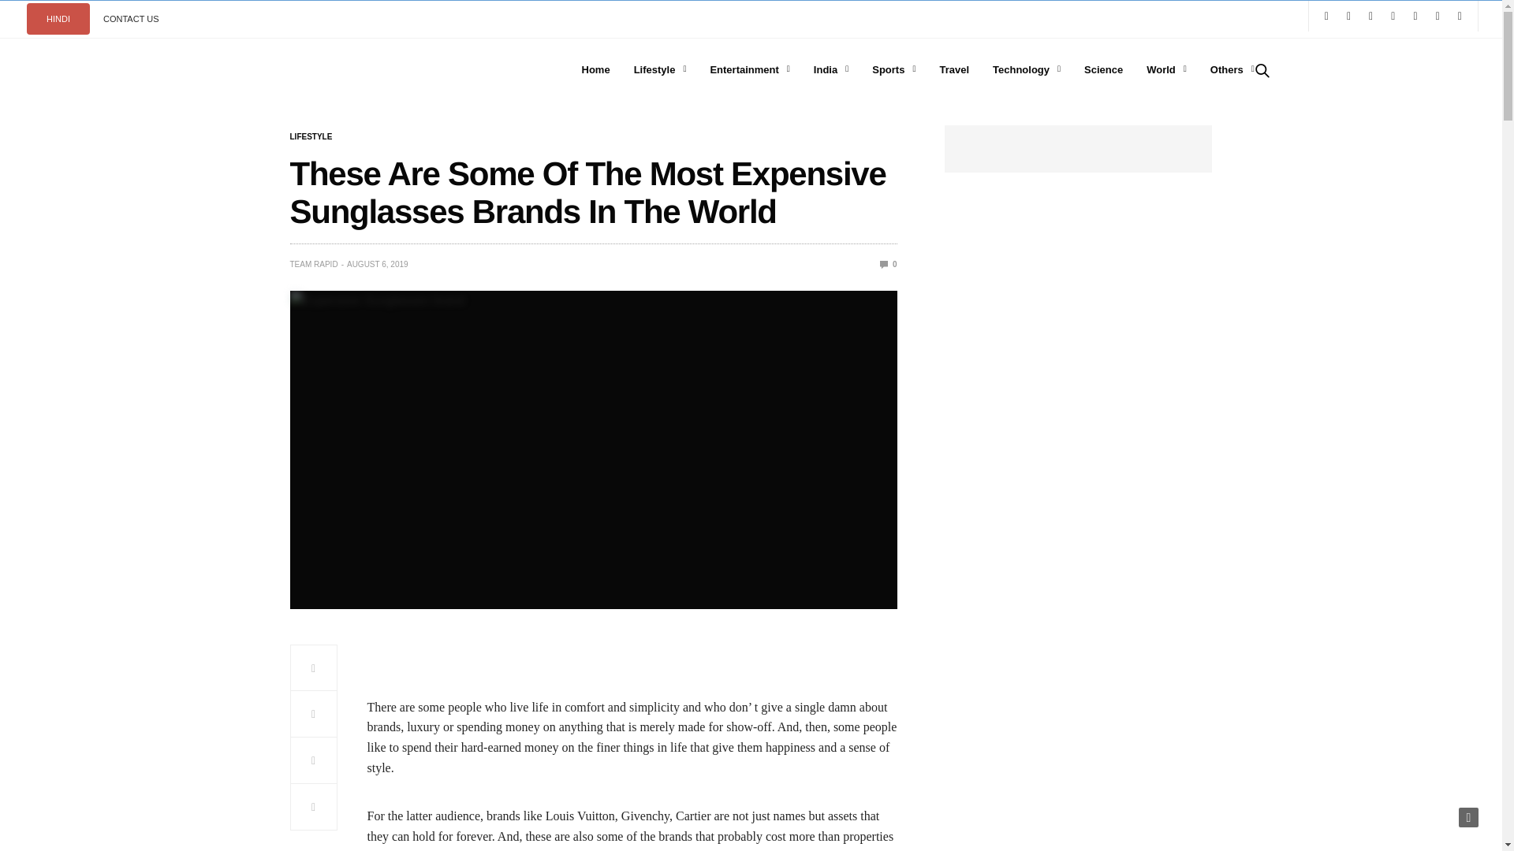  I want to click on CONTACT US, so click(131, 19).